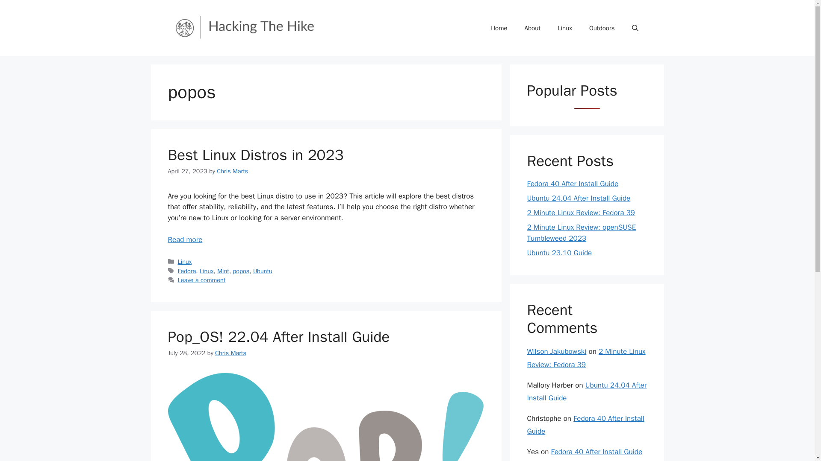 The width and height of the screenshot is (821, 461). Describe the element at coordinates (185, 261) in the screenshot. I see `Linux` at that location.